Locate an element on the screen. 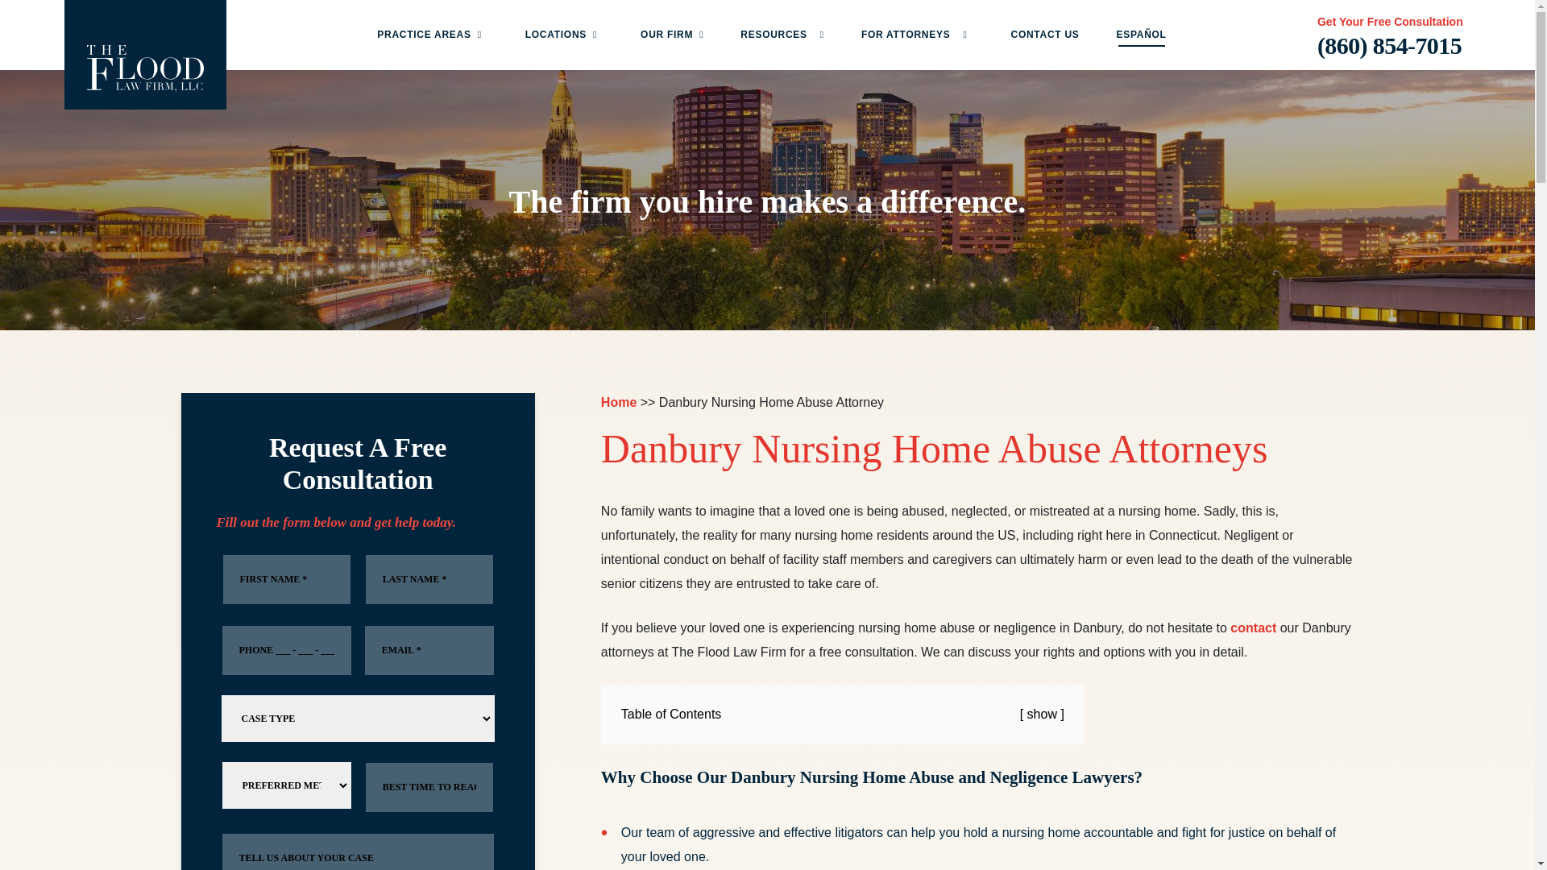  PRACTICE AREAS is located at coordinates (424, 34).